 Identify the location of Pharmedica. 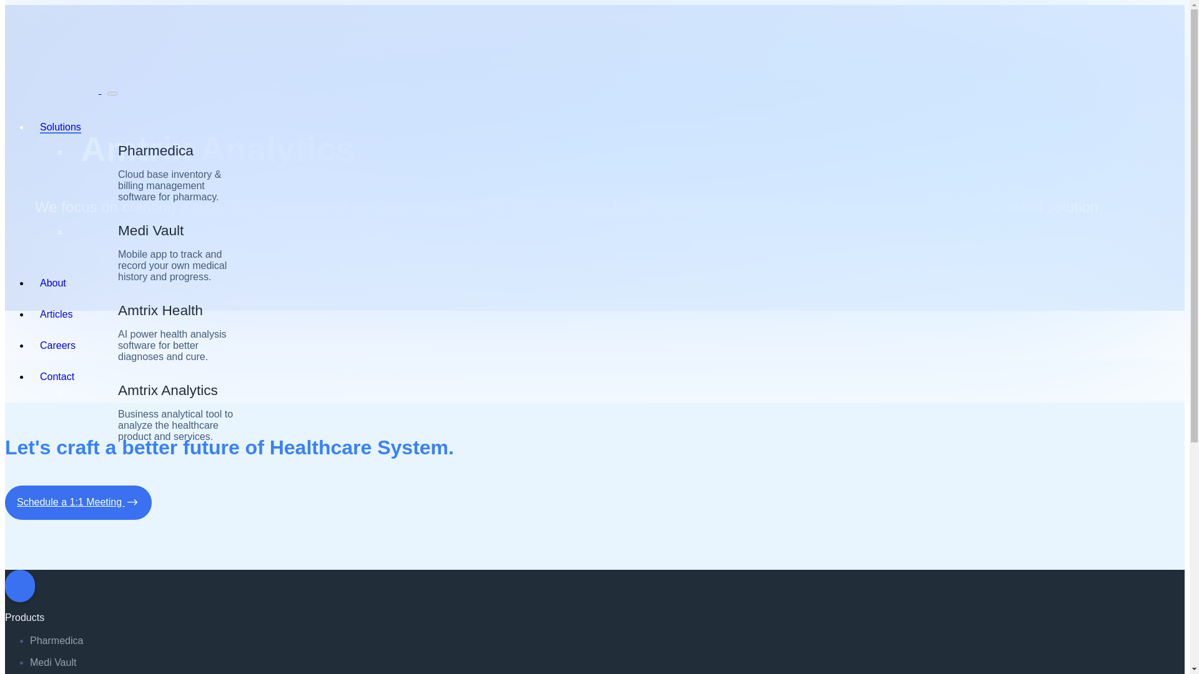
(56, 640).